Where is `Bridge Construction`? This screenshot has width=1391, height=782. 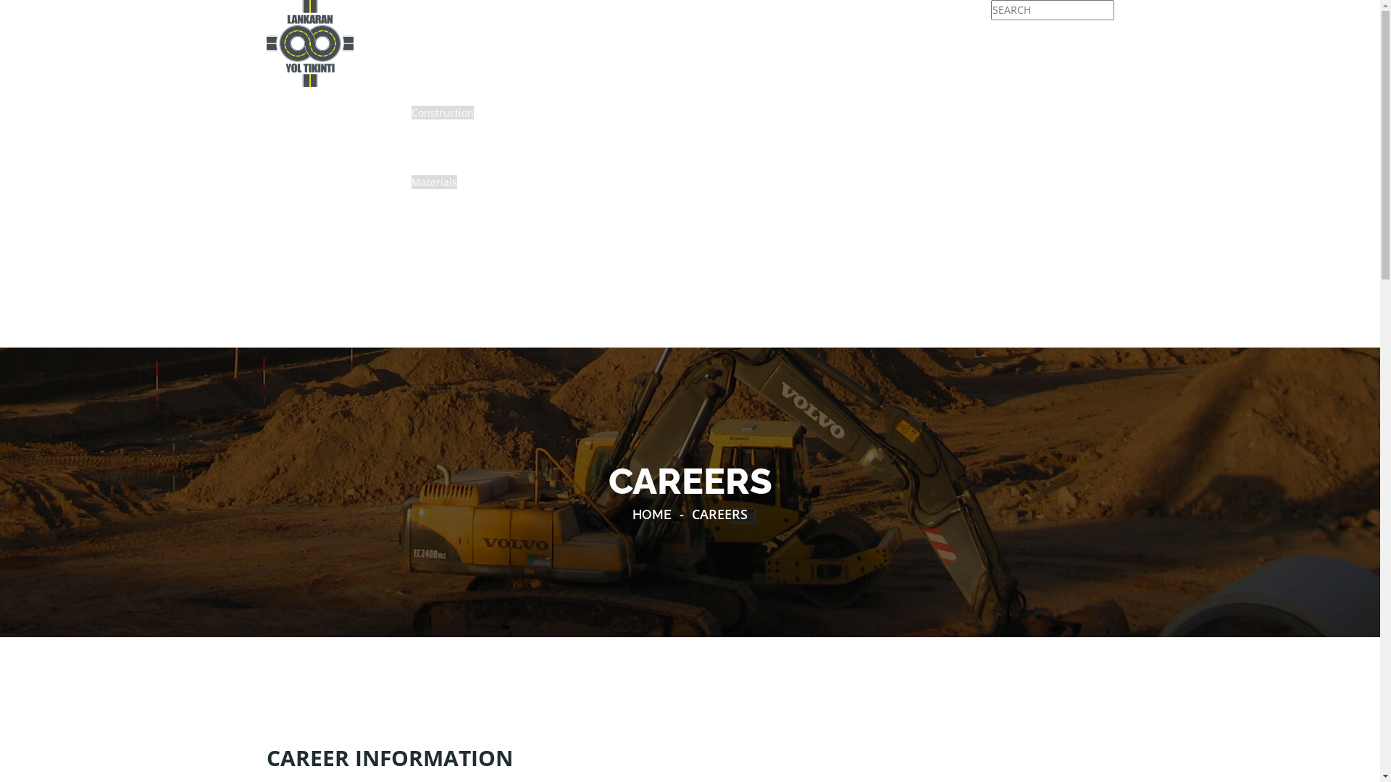
Bridge Construction is located at coordinates (464, 165).